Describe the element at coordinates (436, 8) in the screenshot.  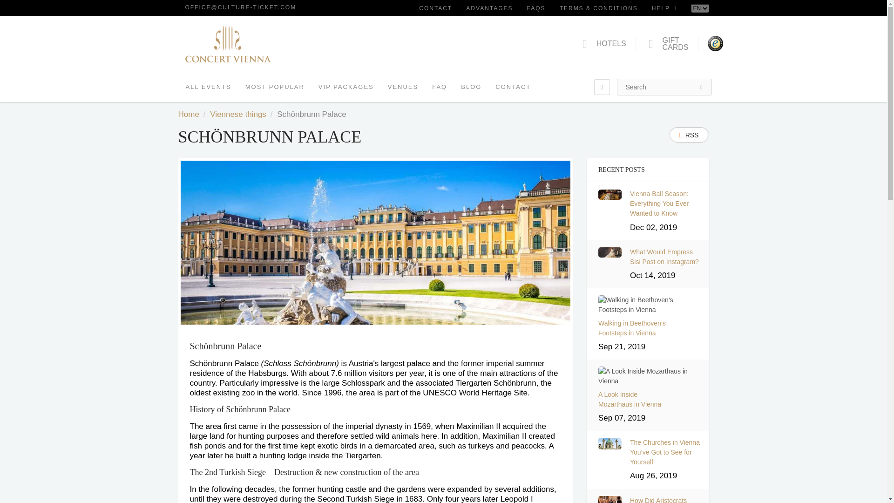
I see `Viennese things` at that location.